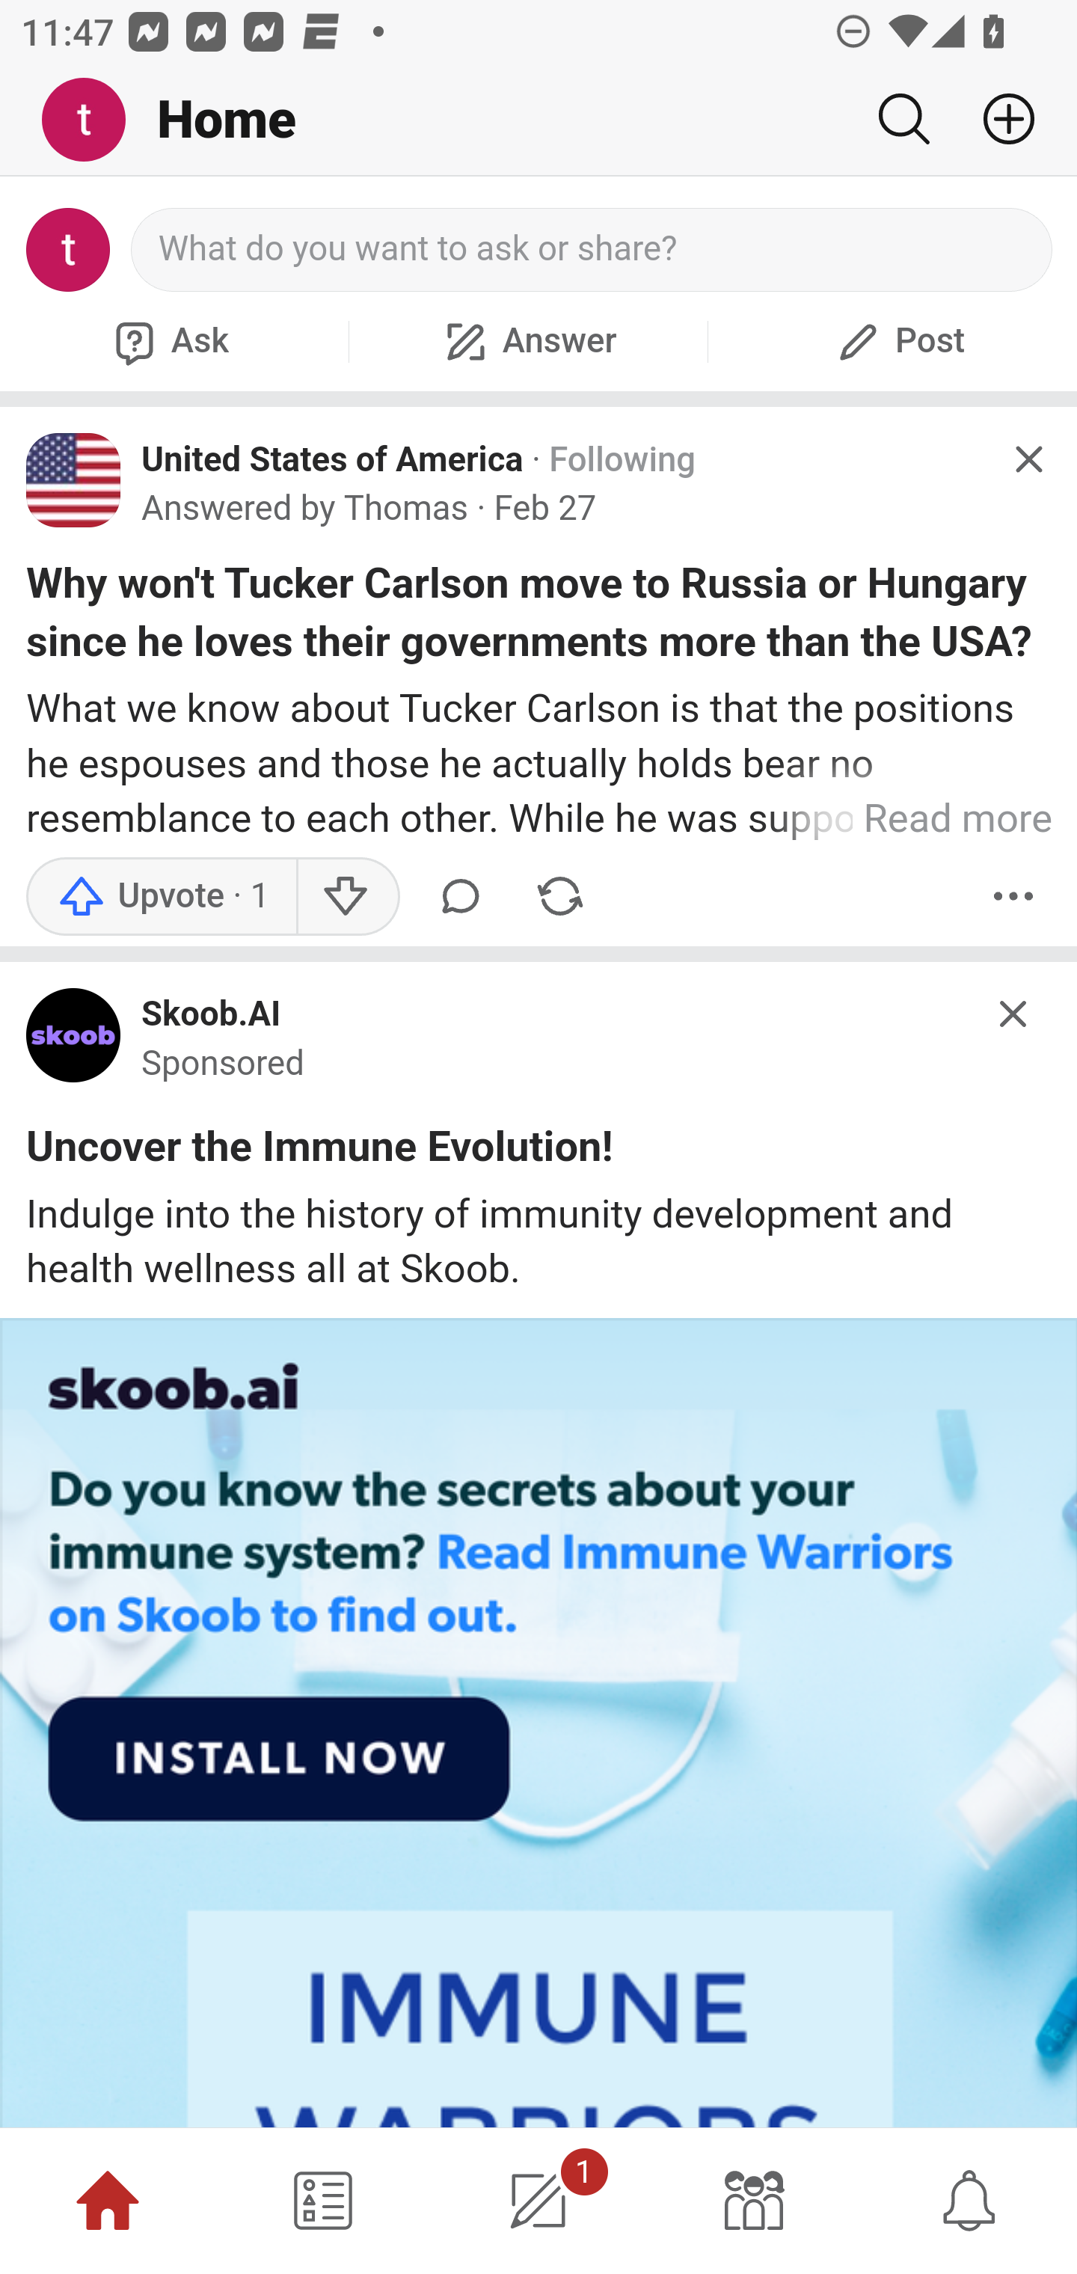 The width and height of the screenshot is (1077, 2274). I want to click on Following, so click(622, 459).